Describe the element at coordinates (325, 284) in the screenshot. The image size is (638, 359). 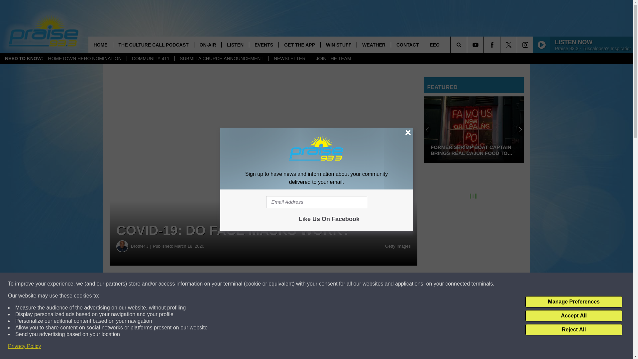
I see `Share on Twitter` at that location.